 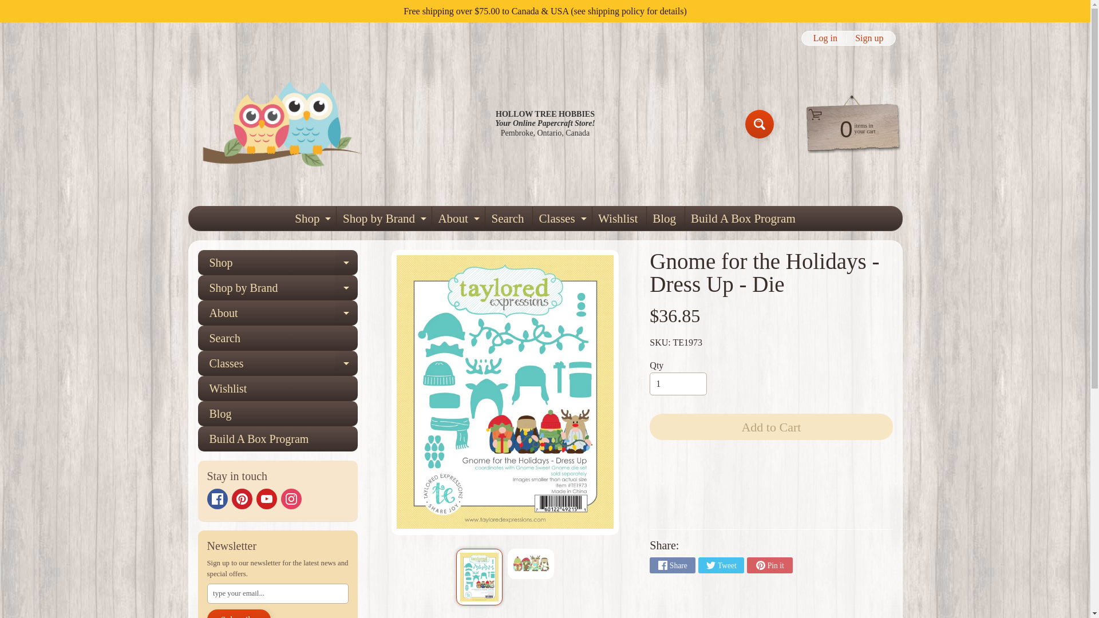 I want to click on Tweet on Twitter, so click(x=282, y=124).